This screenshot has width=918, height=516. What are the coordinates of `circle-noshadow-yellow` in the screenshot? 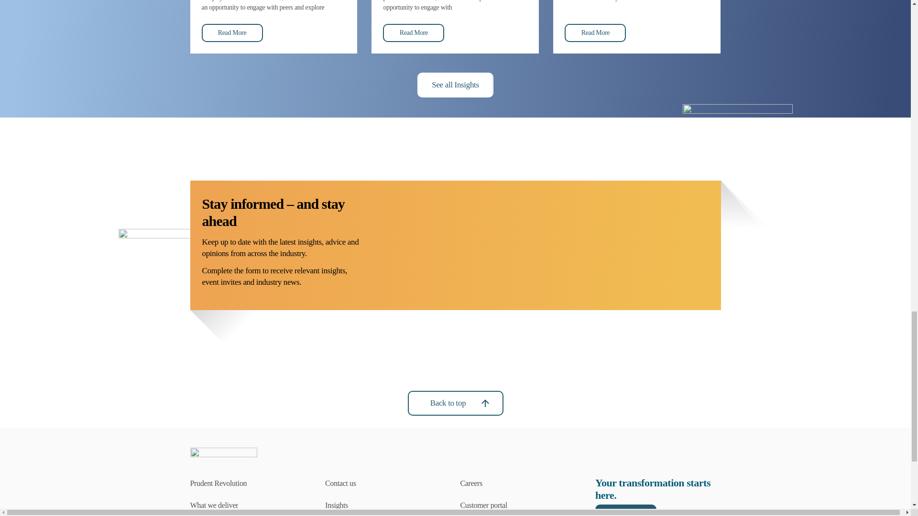 It's located at (738, 159).